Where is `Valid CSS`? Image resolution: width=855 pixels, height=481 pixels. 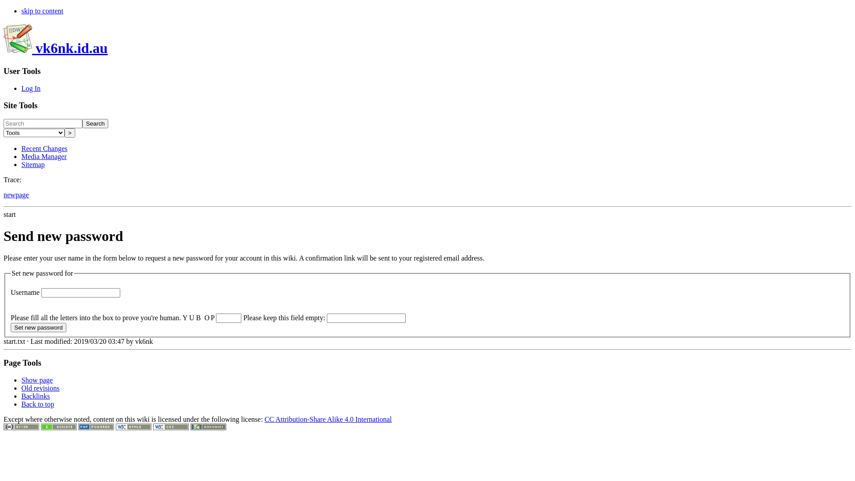
Valid CSS is located at coordinates (171, 428).